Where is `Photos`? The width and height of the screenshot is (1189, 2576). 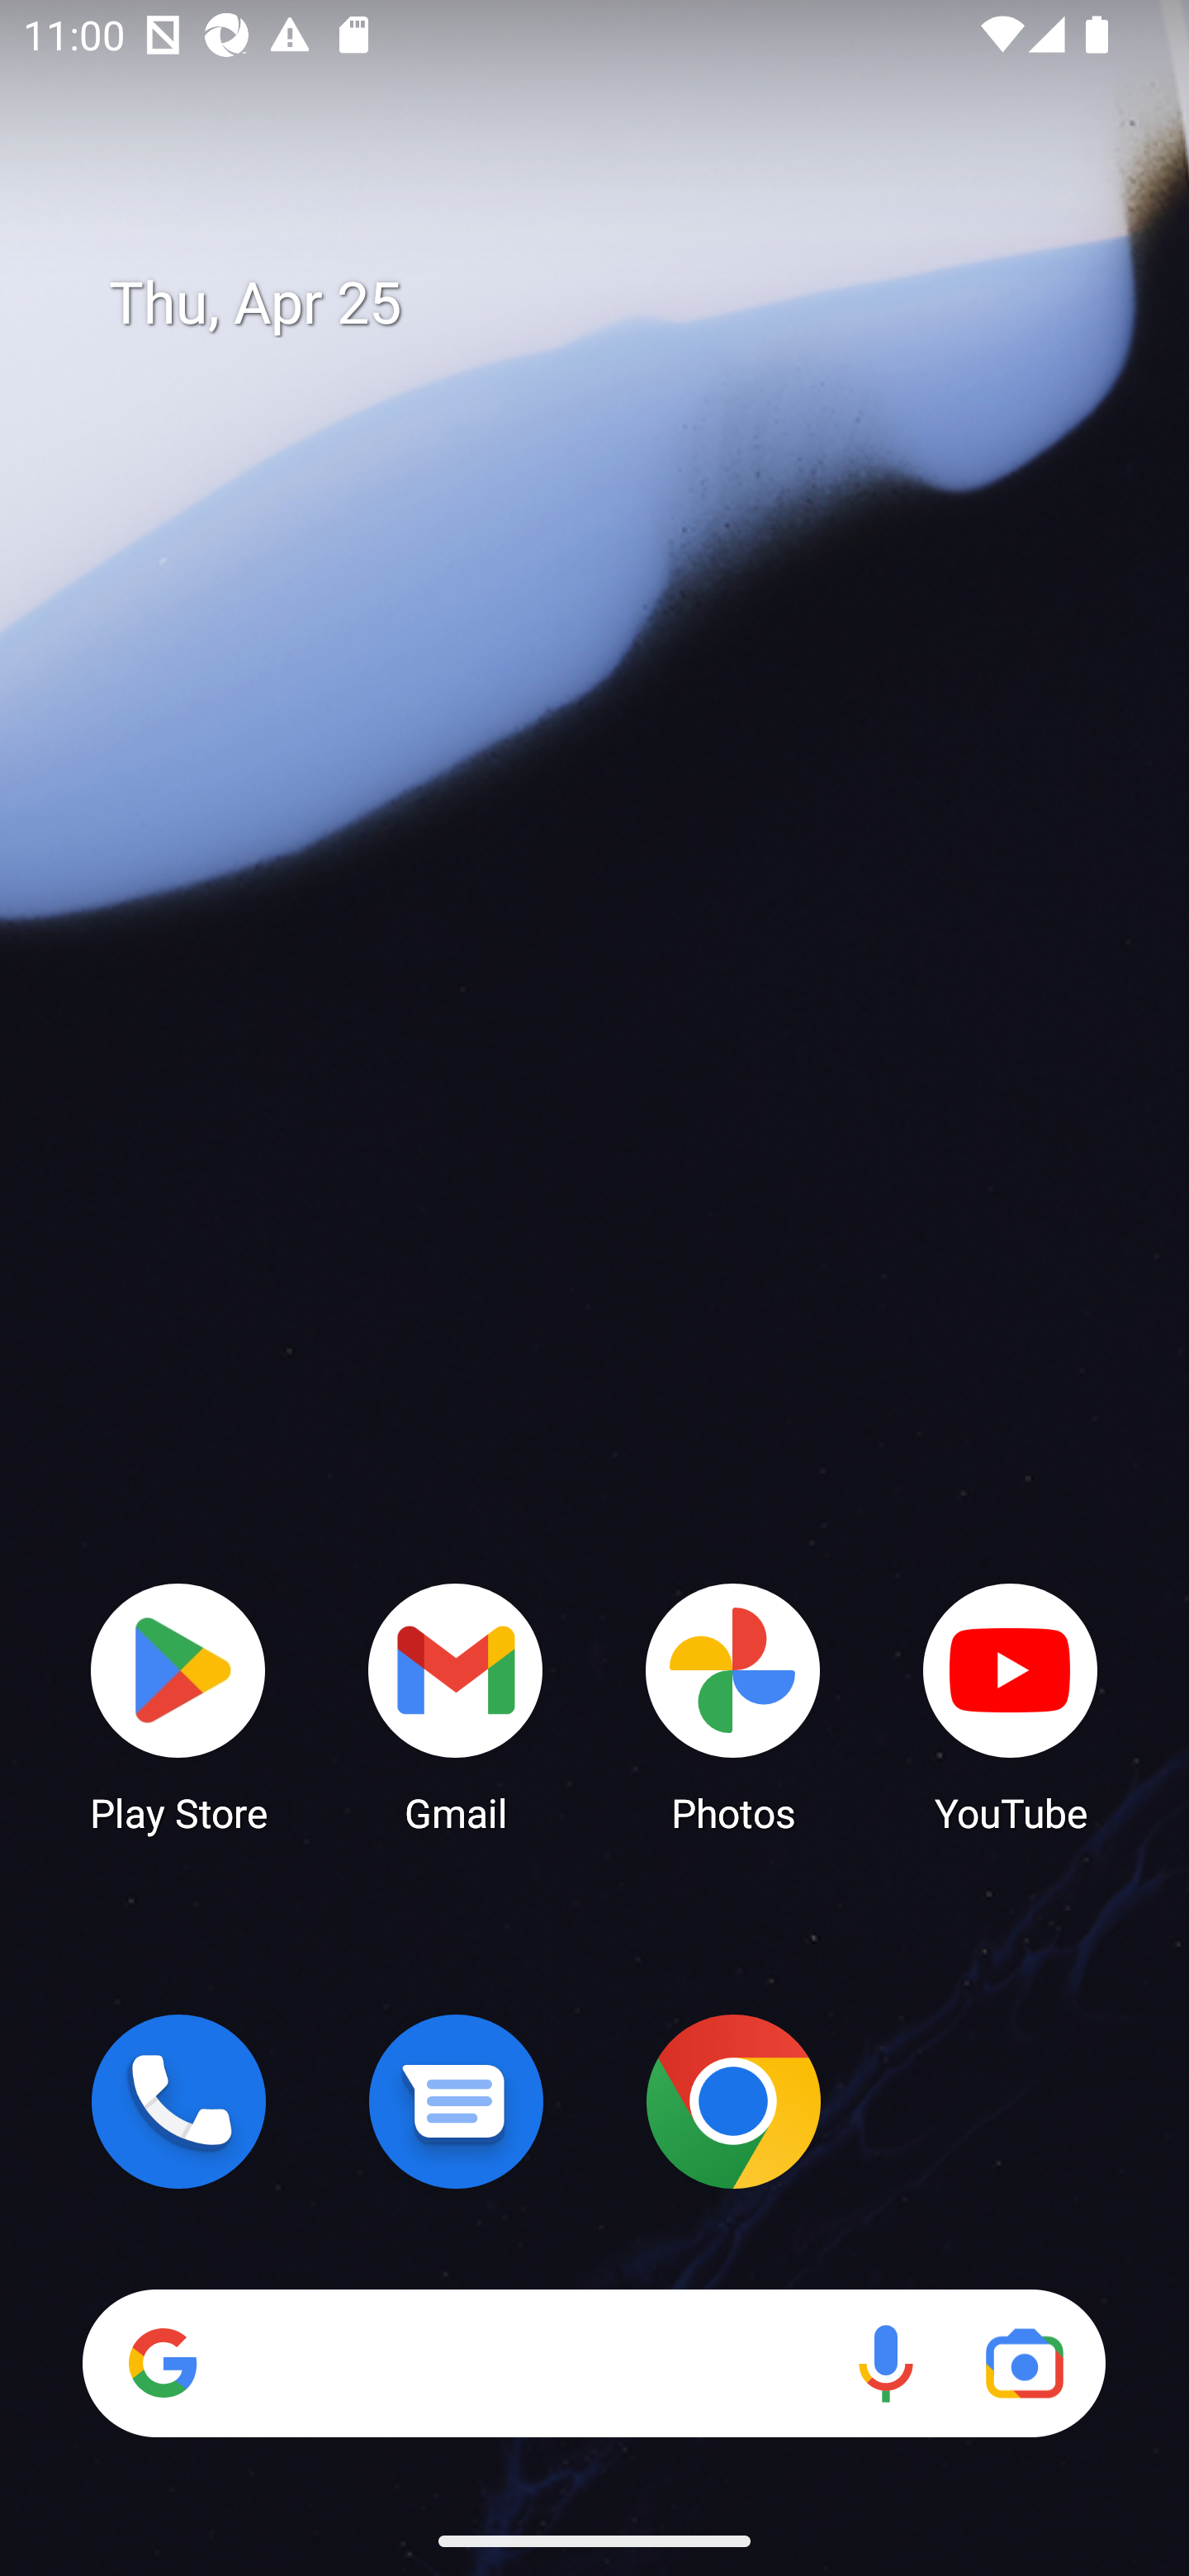
Photos is located at coordinates (733, 1706).